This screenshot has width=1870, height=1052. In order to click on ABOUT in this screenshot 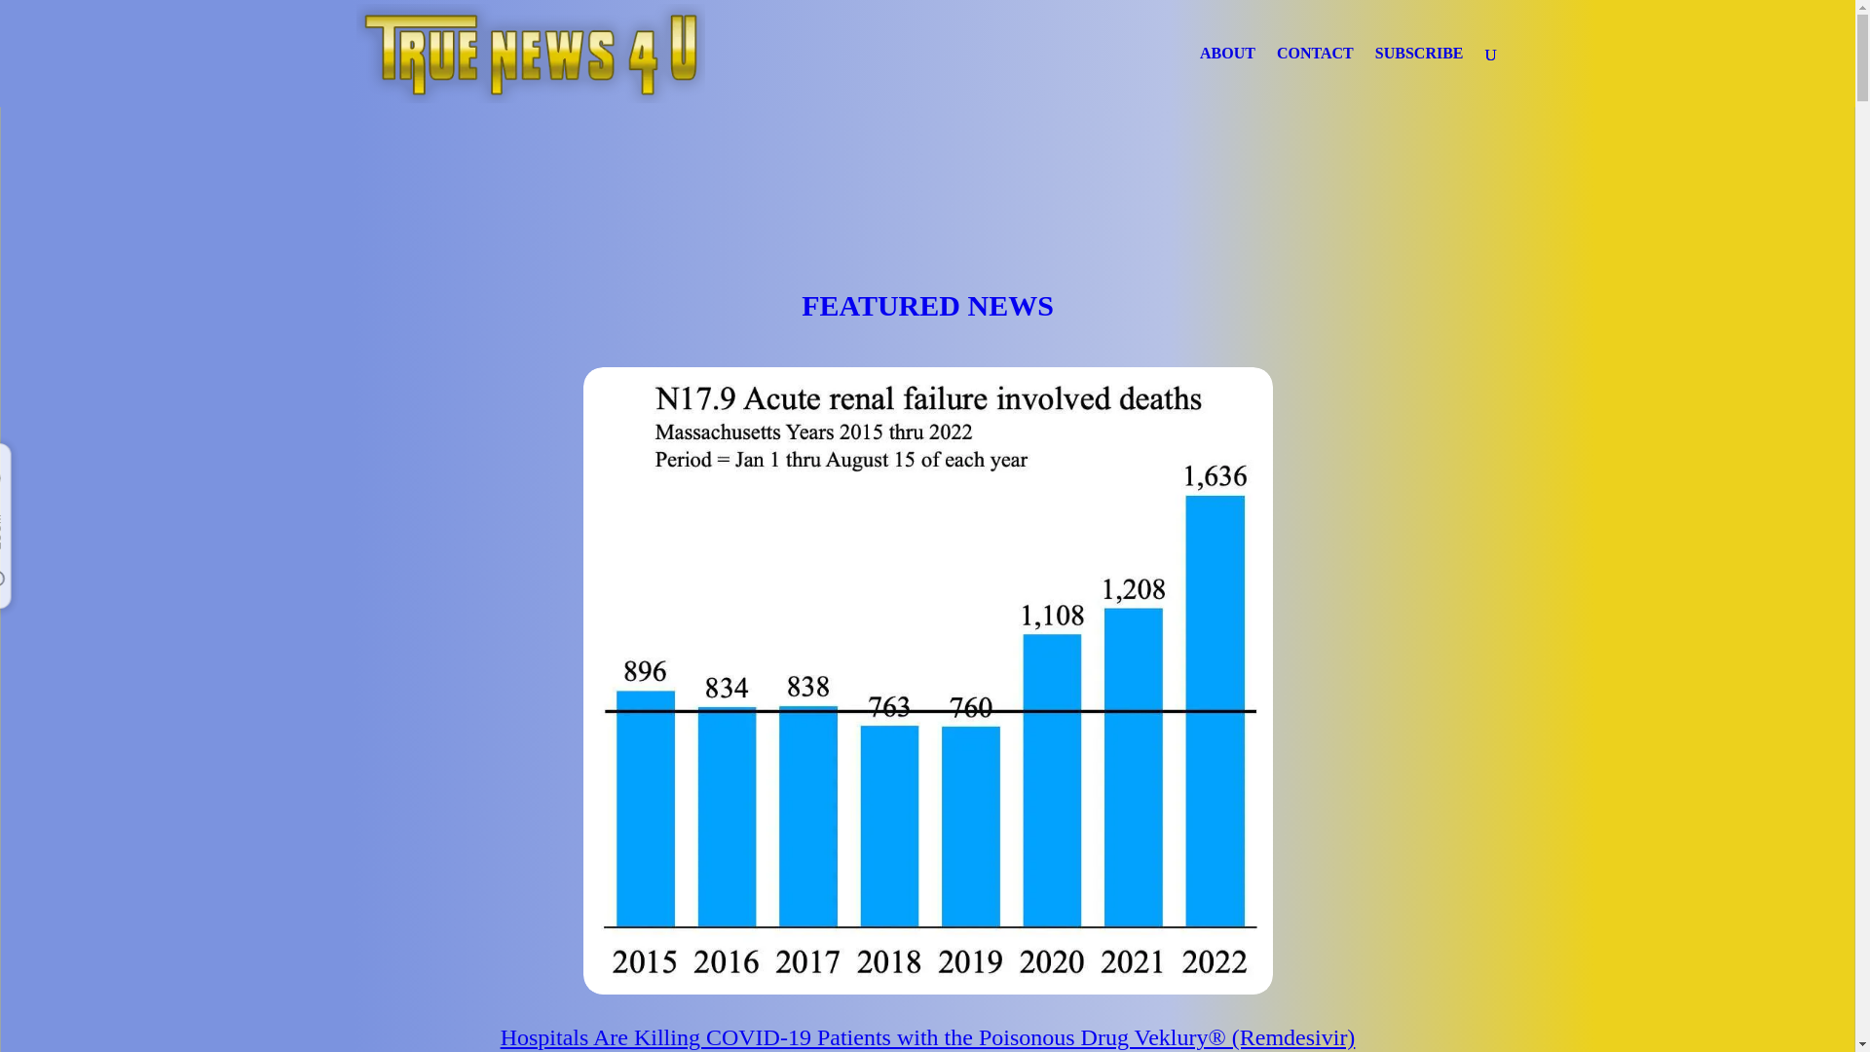, I will do `click(1227, 76)`.